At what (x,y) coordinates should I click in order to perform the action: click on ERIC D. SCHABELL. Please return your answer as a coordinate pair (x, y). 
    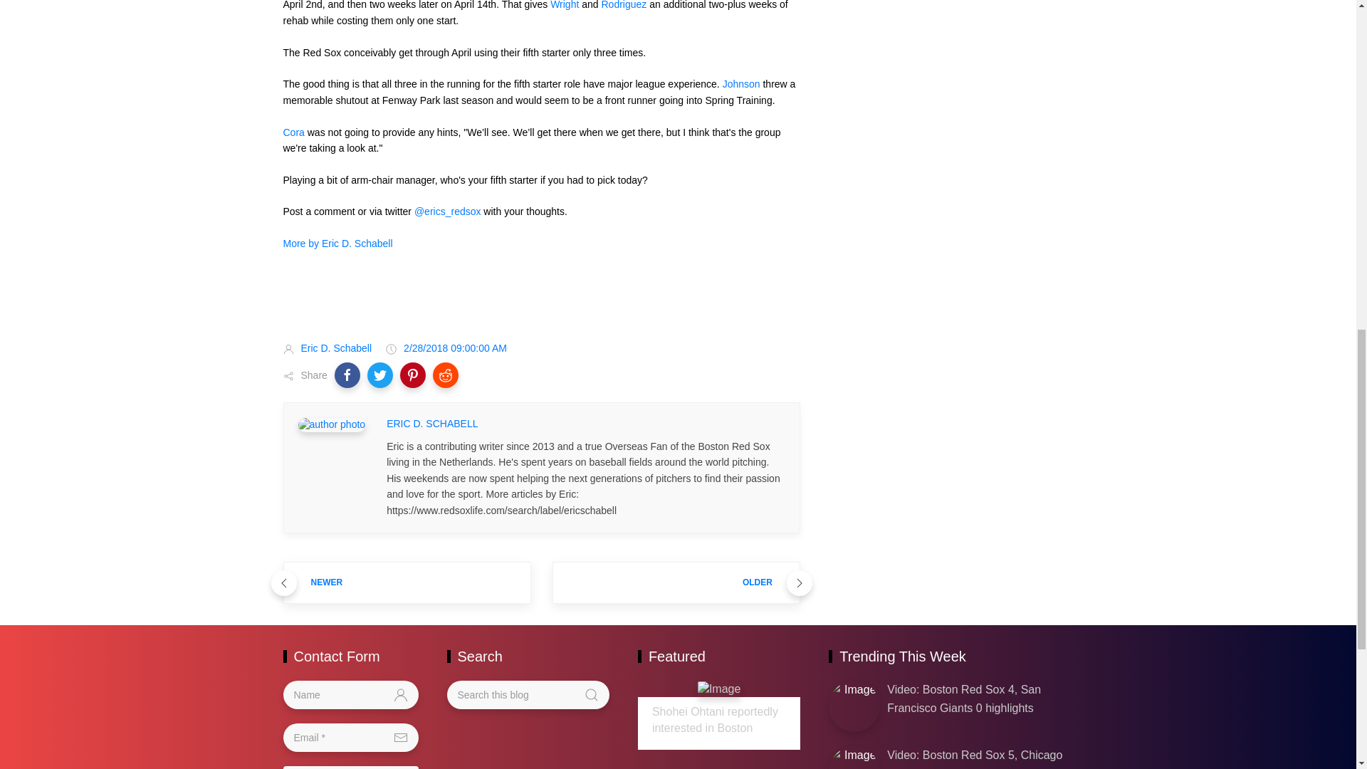
    Looking at the image, I should click on (431, 424).